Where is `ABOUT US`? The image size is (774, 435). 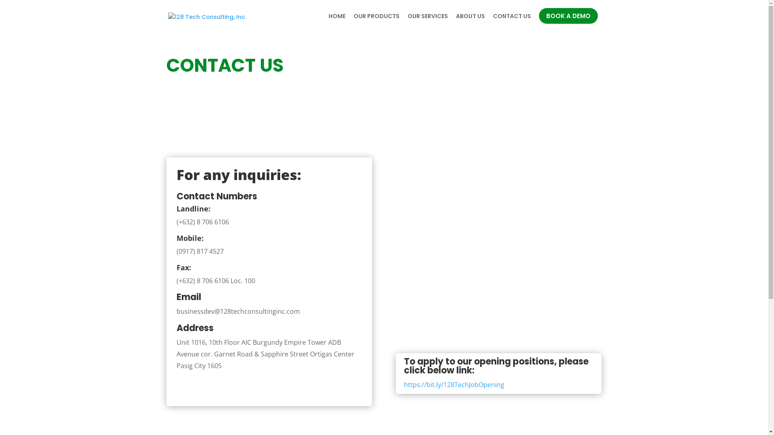
ABOUT US is located at coordinates (470, 24).